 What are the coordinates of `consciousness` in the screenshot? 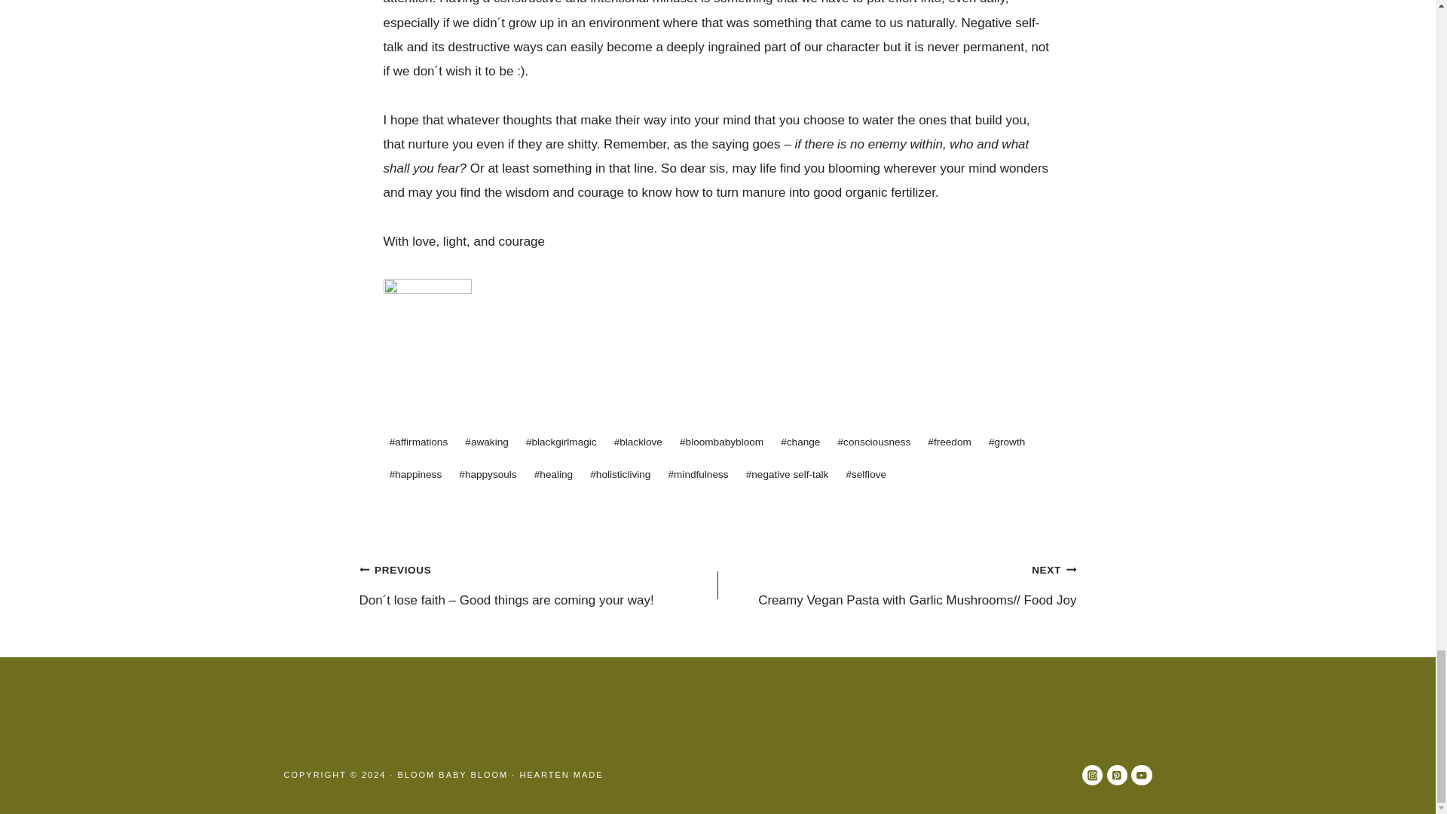 It's located at (873, 442).